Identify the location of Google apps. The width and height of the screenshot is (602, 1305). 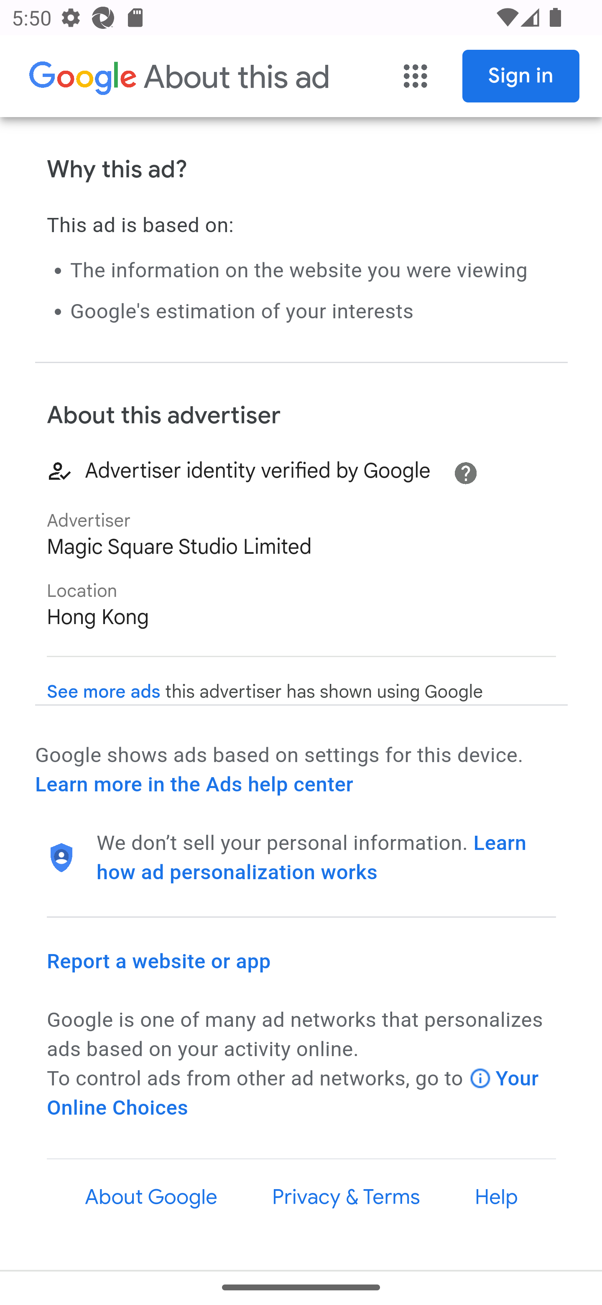
(416, 77).